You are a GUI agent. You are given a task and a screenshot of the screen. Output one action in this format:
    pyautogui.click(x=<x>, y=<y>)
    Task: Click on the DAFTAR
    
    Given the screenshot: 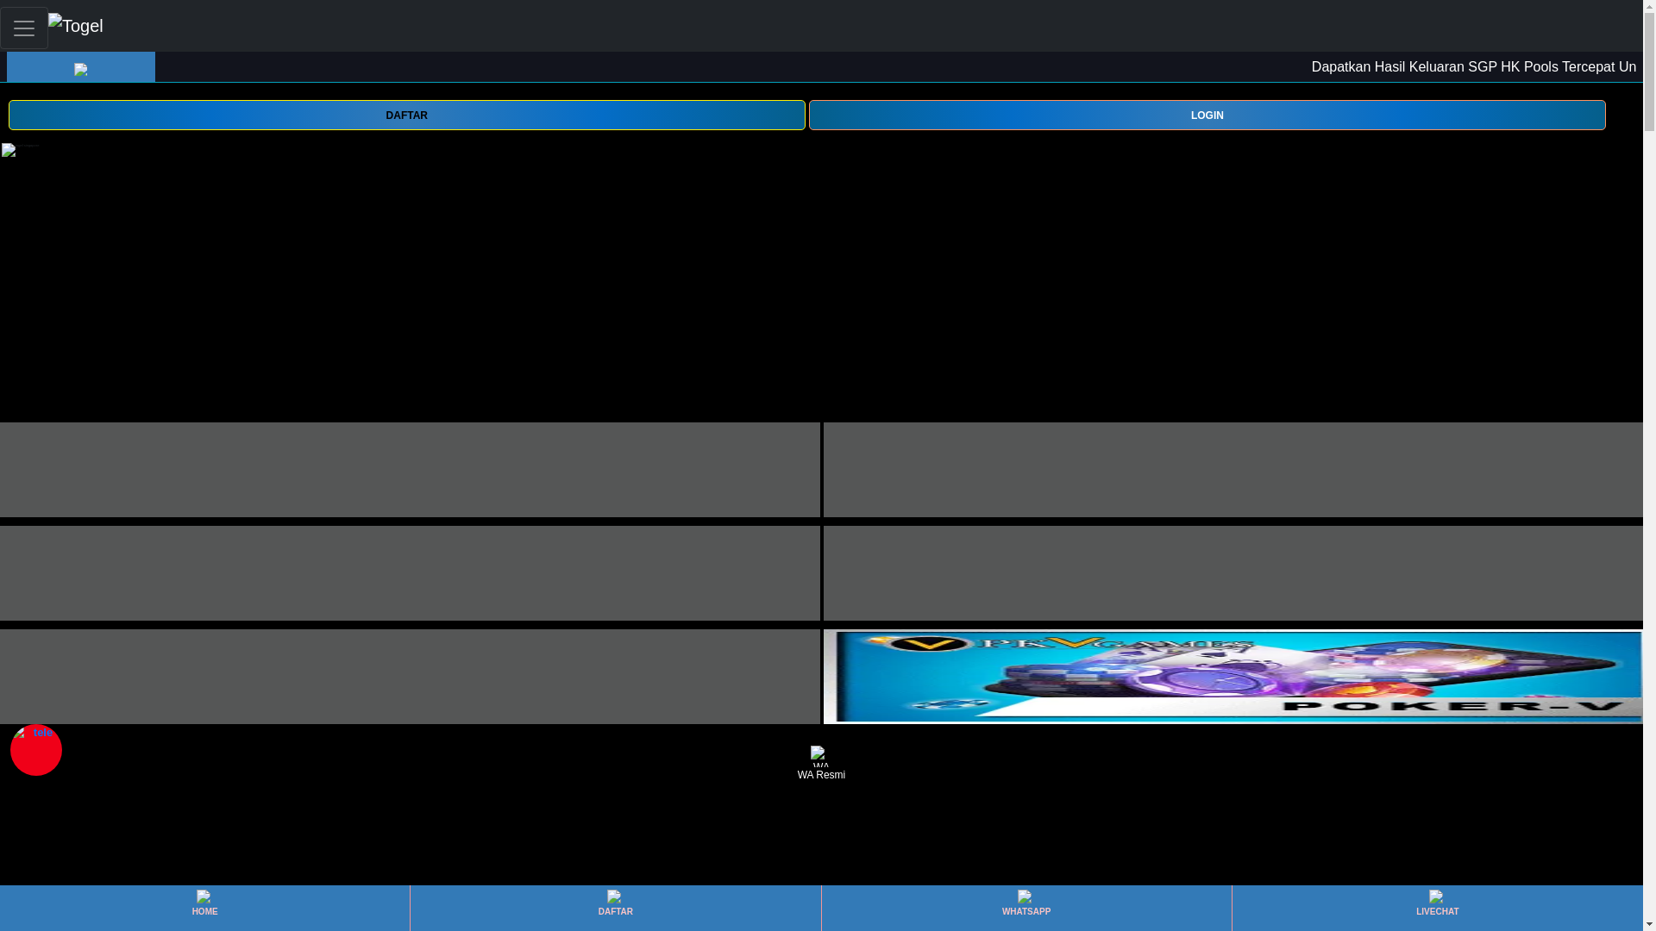 What is the action you would take?
    pyautogui.click(x=615, y=908)
    